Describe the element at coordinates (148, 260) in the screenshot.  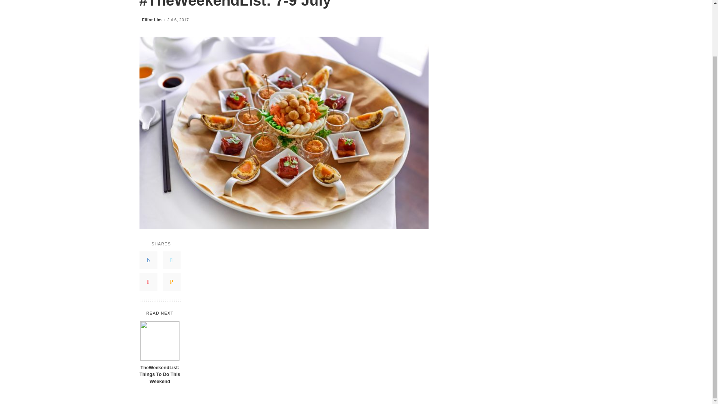
I see `Facebook` at that location.